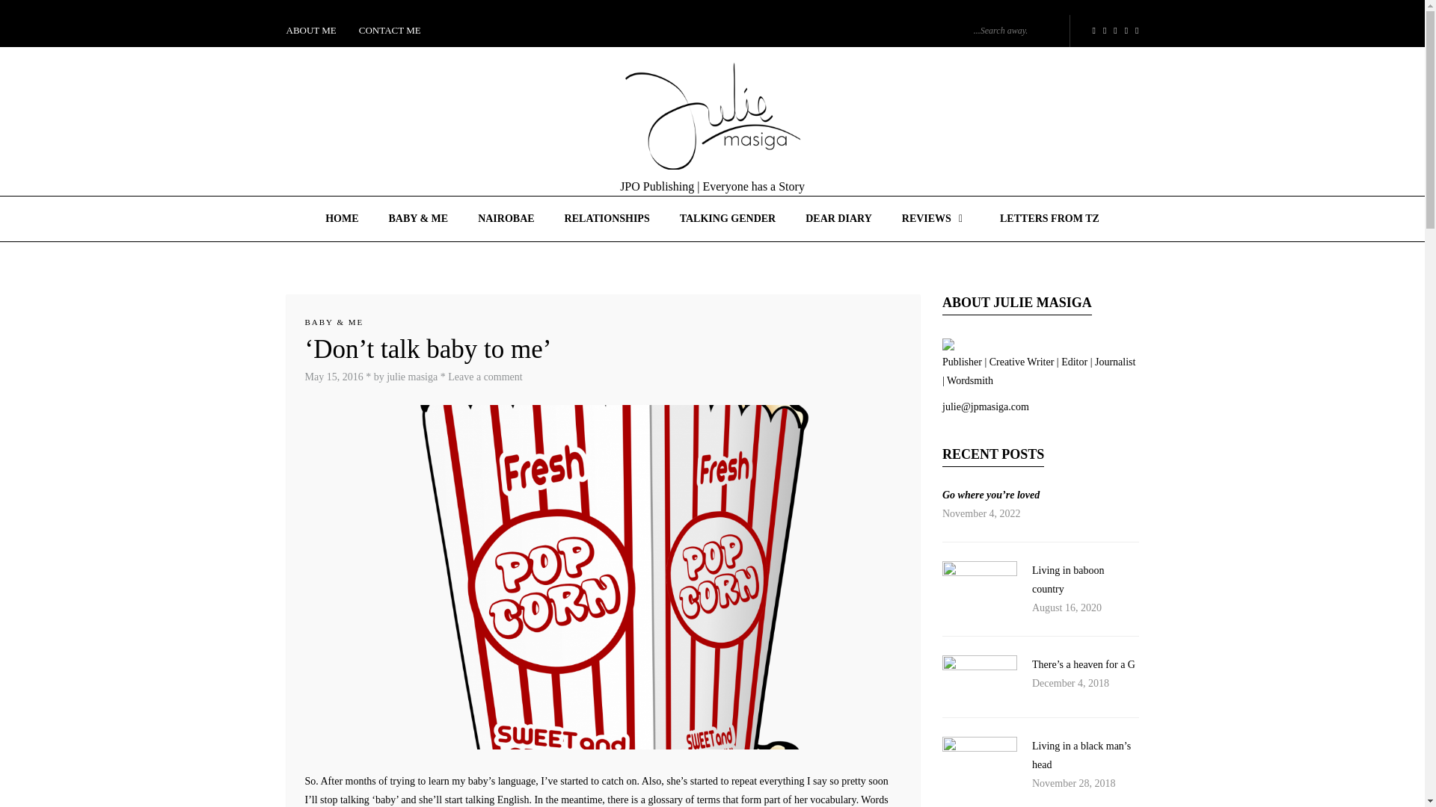 The image size is (1436, 807). What do you see at coordinates (607, 218) in the screenshot?
I see `RELATIONSHIPS` at bounding box center [607, 218].